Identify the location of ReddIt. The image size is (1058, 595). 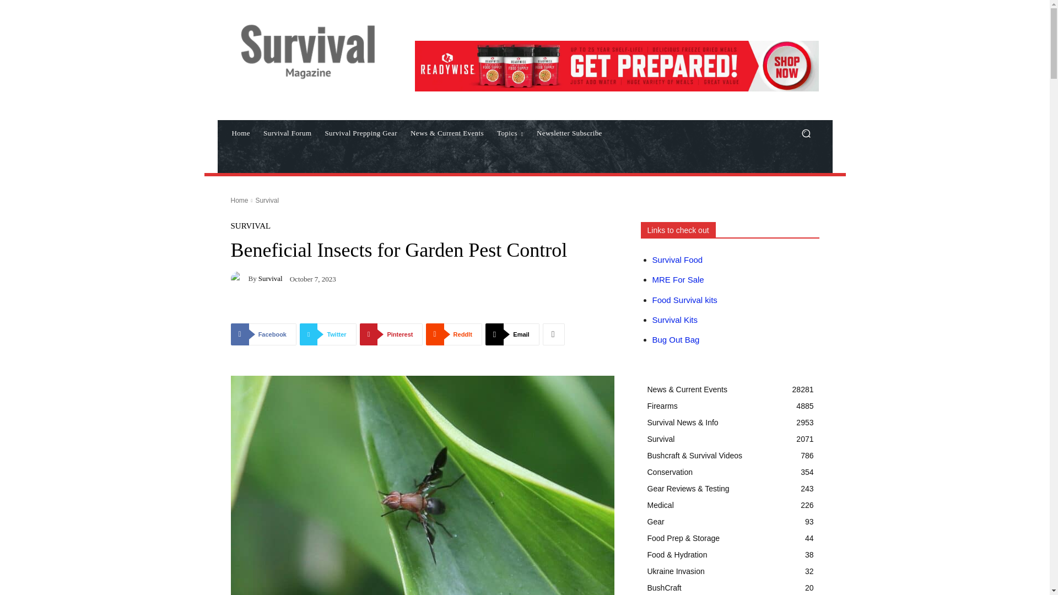
(454, 334).